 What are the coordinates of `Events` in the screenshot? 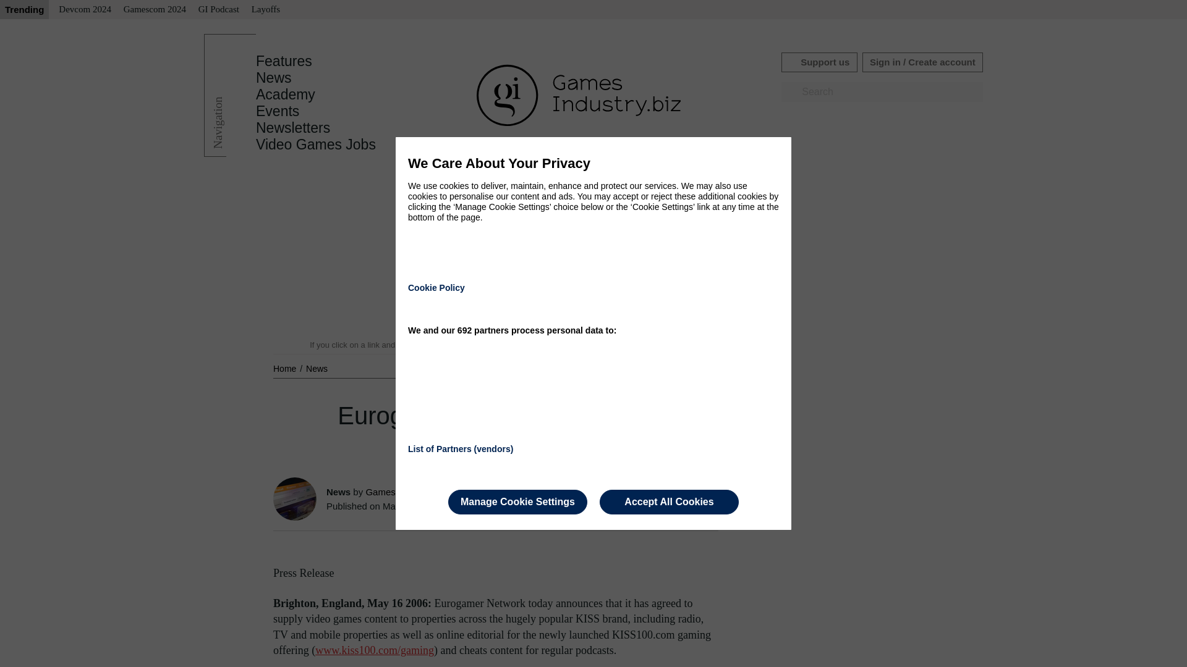 It's located at (277, 111).